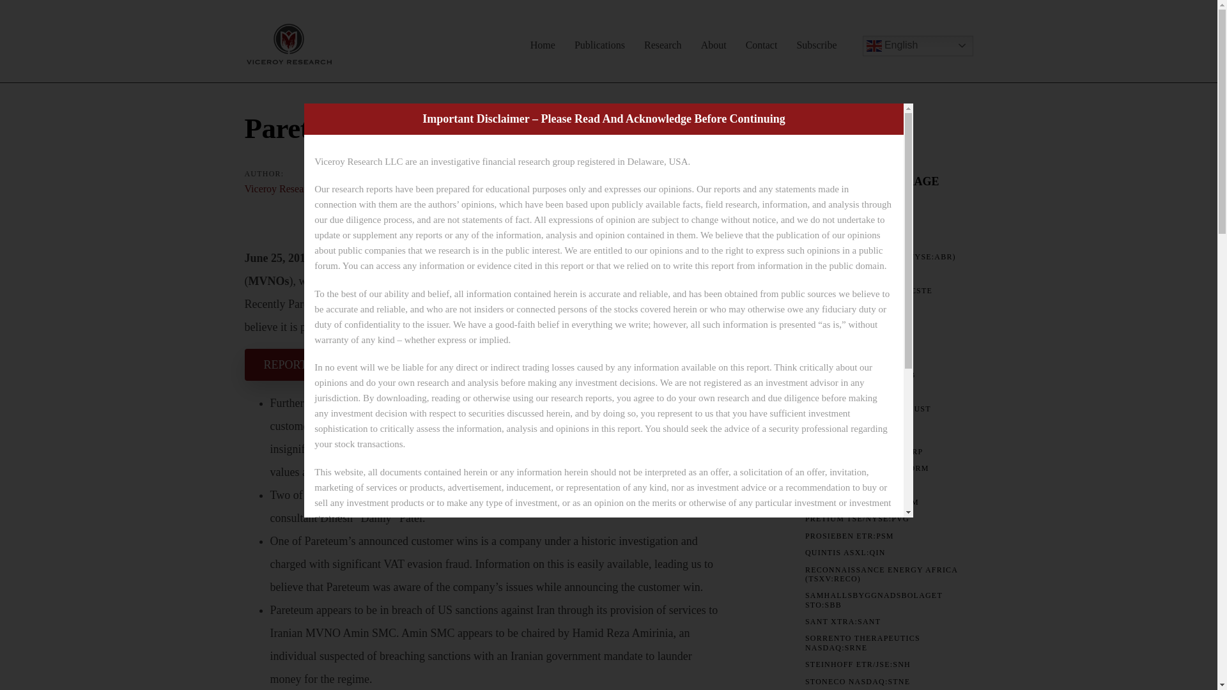  What do you see at coordinates (868, 291) in the screenshot?
I see `CAESARSTONE NASDAQ:CSTE` at bounding box center [868, 291].